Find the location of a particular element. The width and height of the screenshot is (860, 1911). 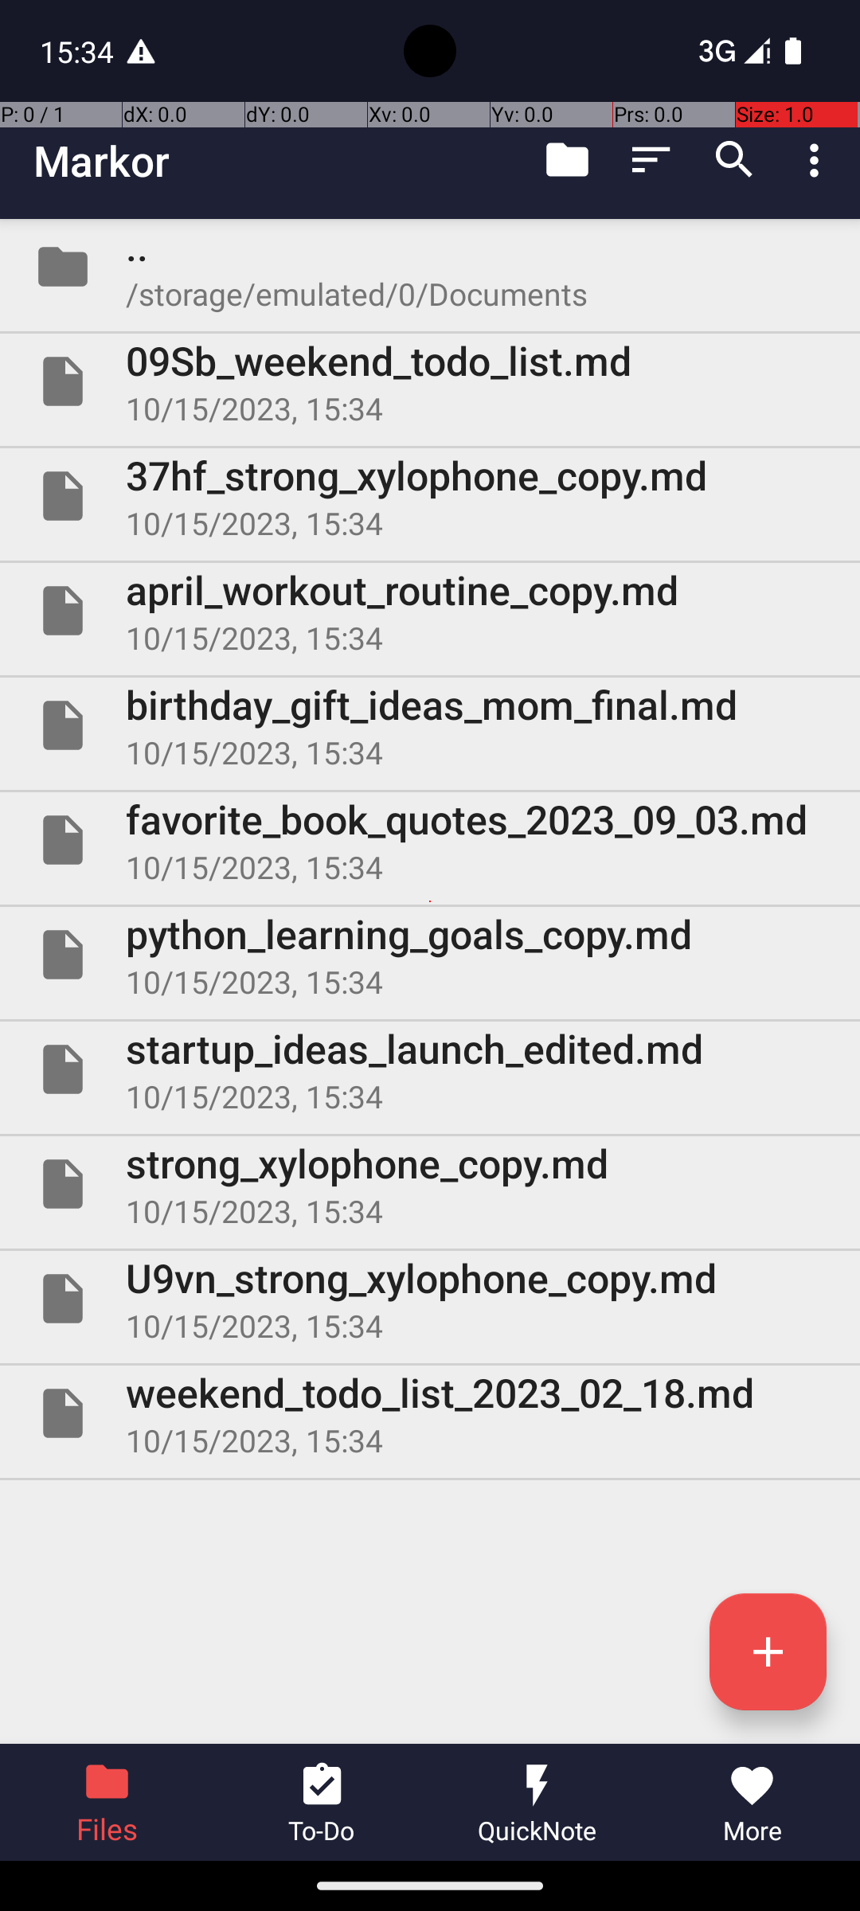

File strong_xylophone_copy.md  is located at coordinates (430, 1184).